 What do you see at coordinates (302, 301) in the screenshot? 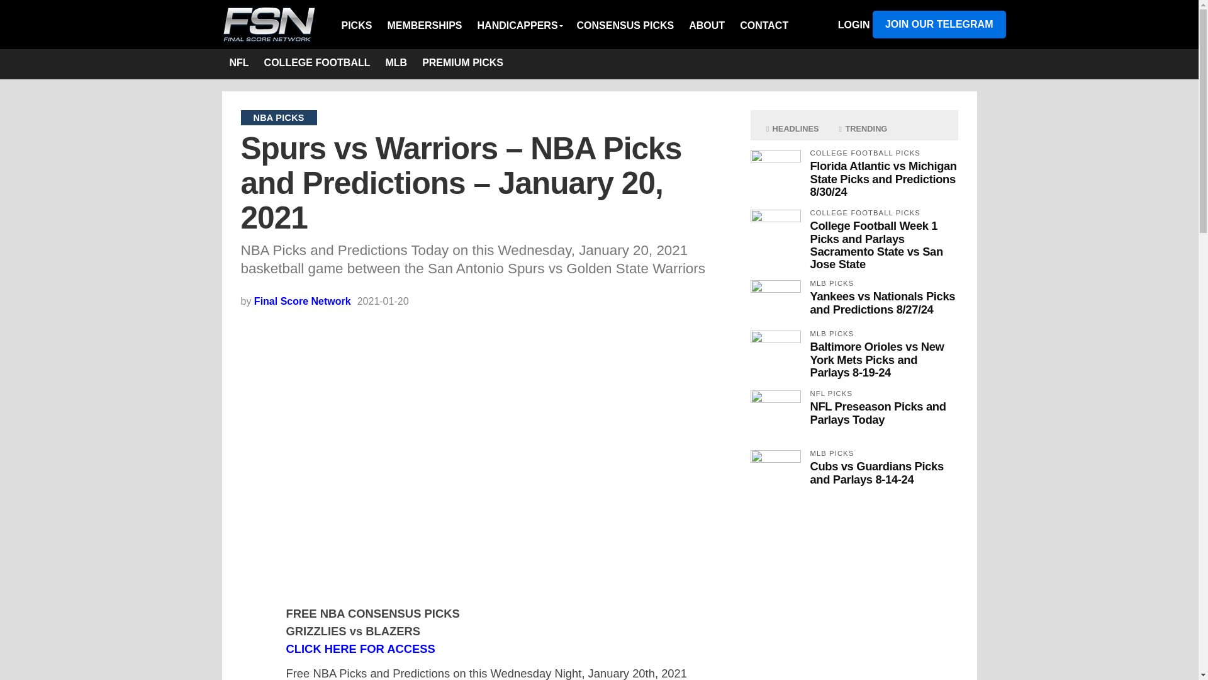
I see `Posts by Final Score Network` at bounding box center [302, 301].